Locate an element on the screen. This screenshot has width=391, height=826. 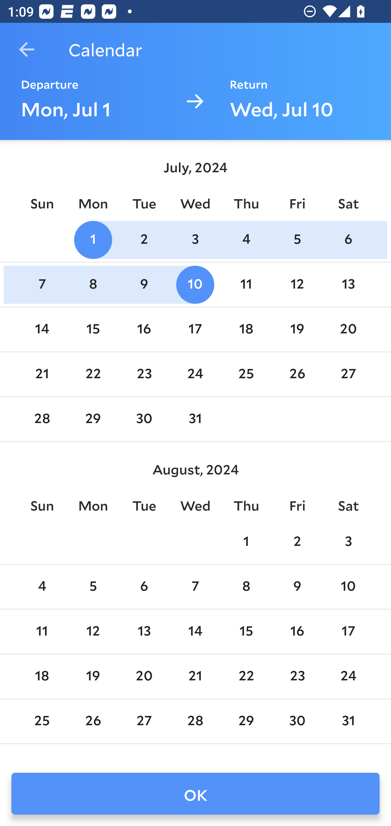
16 is located at coordinates (144, 329).